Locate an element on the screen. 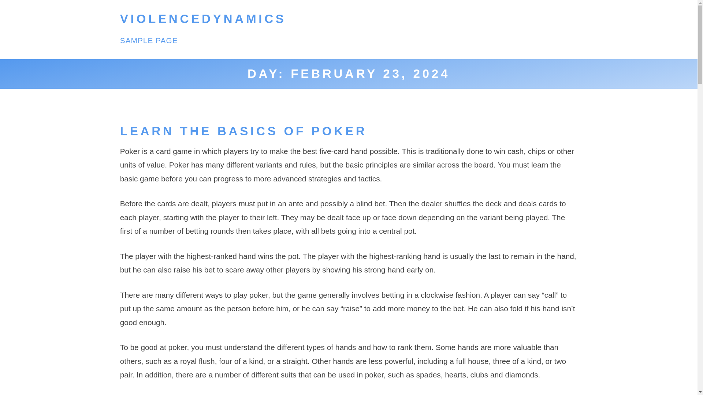  SAMPLE PAGE is located at coordinates (149, 40).